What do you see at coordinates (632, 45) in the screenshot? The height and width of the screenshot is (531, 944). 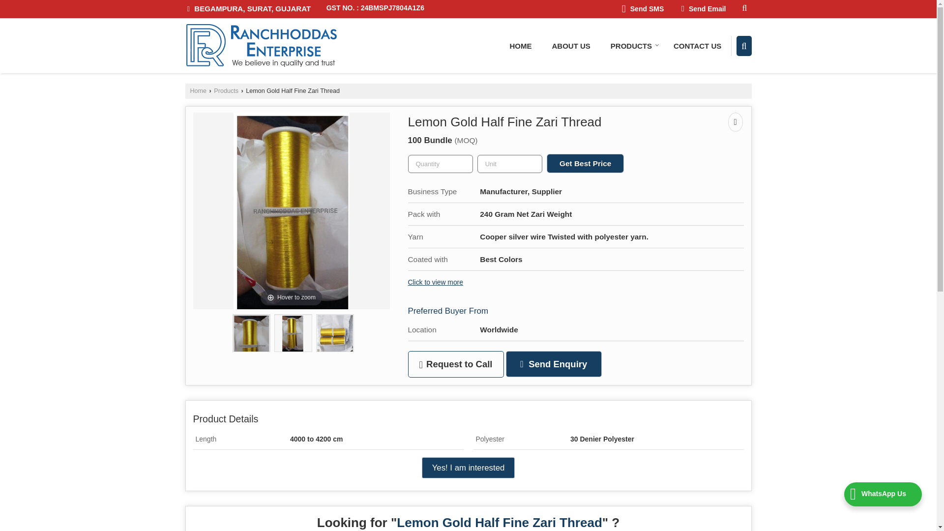 I see `PRODUCTS` at bounding box center [632, 45].